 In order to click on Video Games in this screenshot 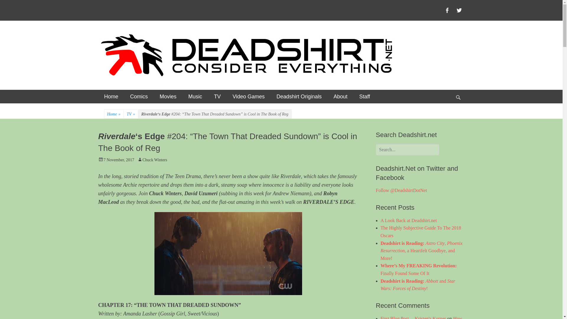, I will do `click(249, 96)`.